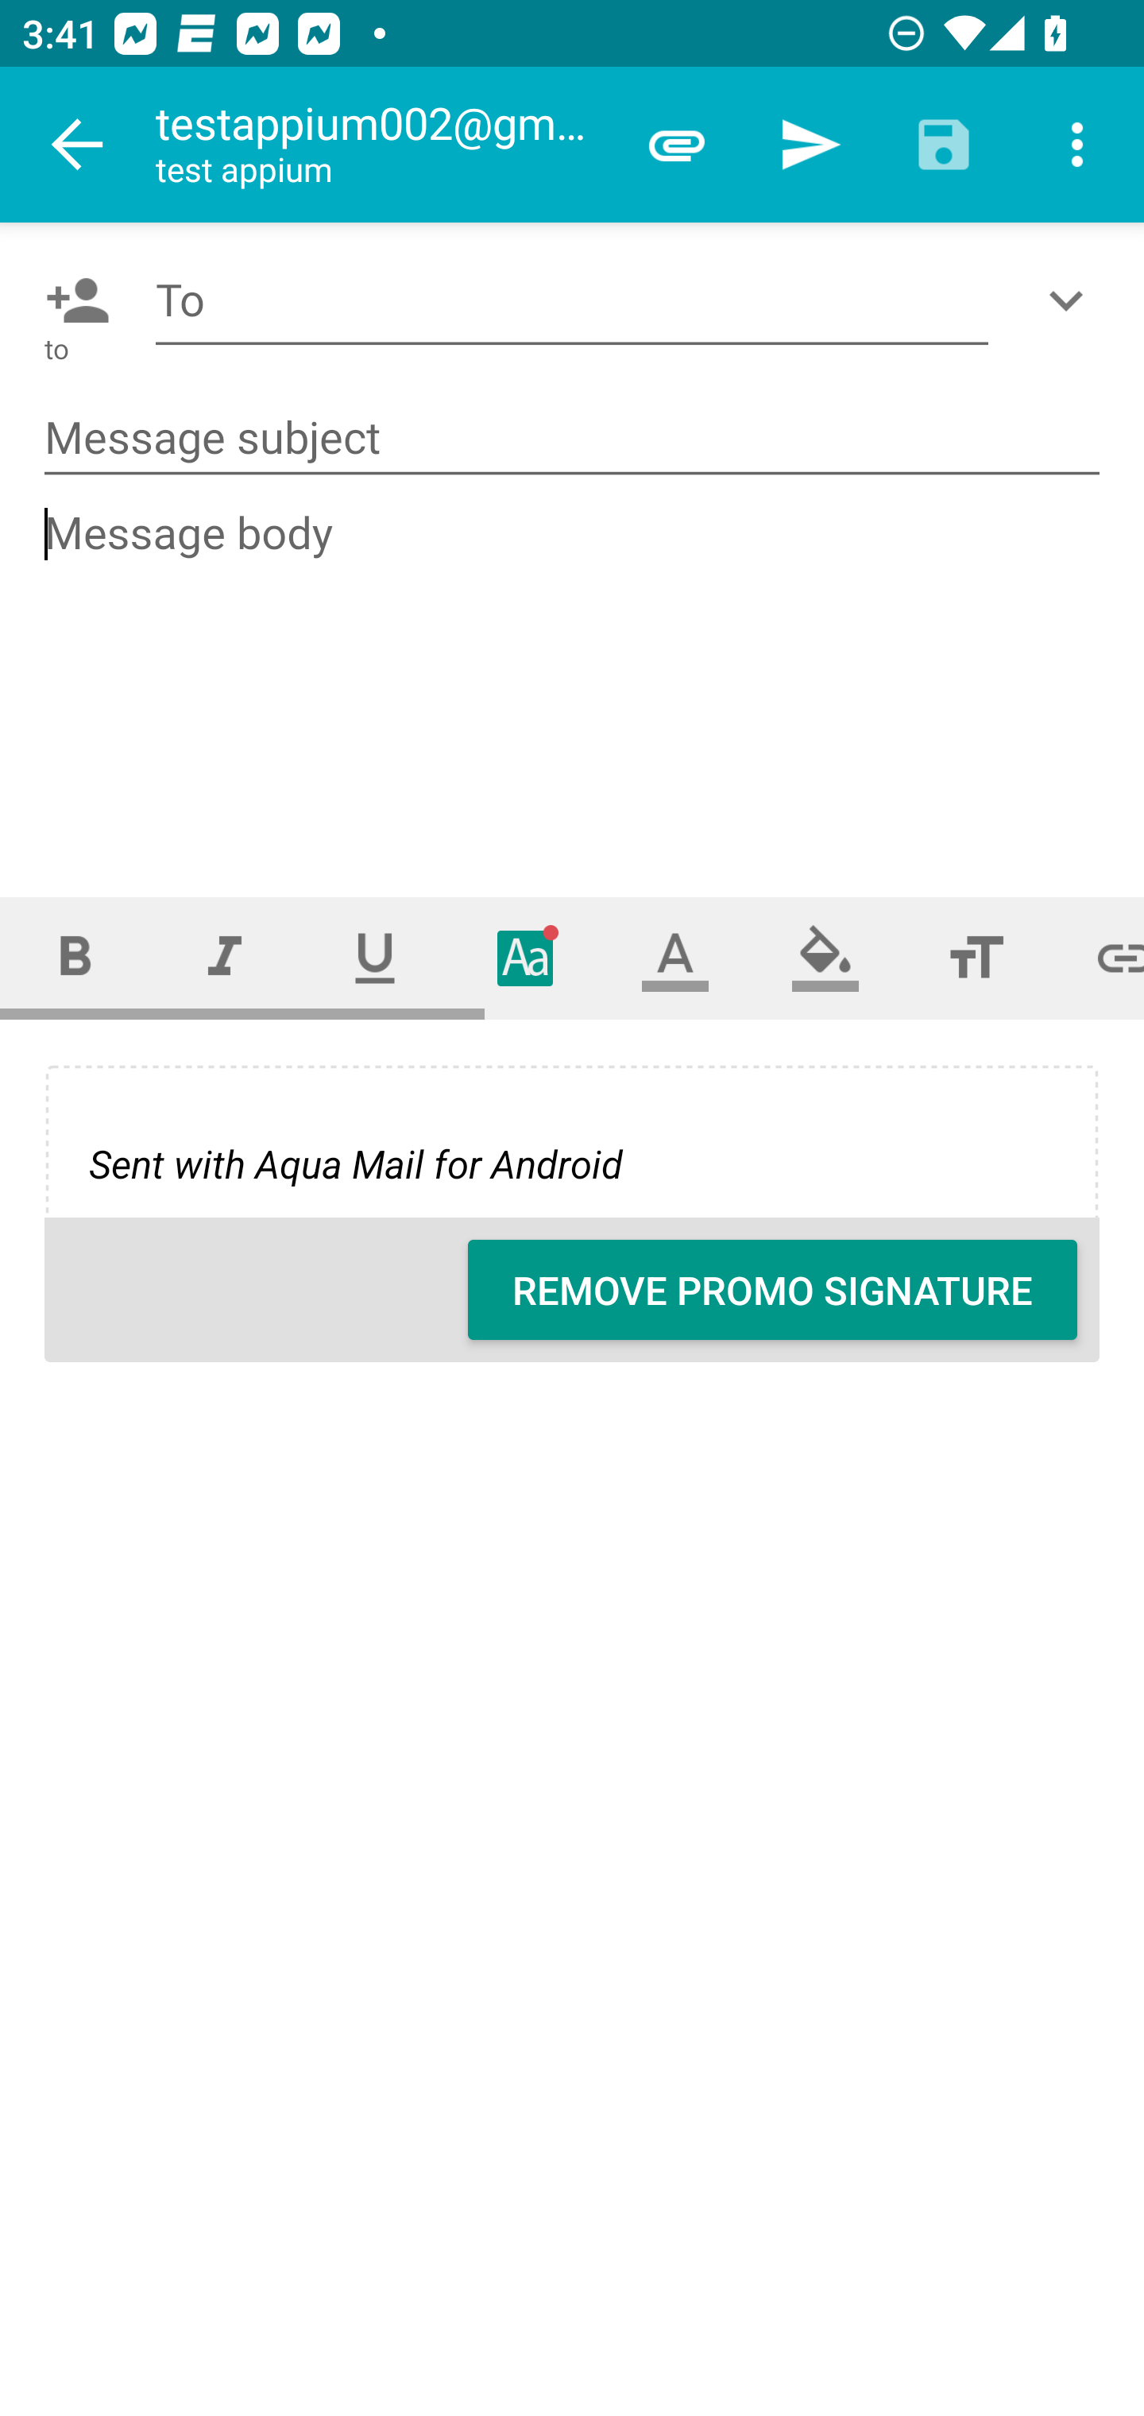 This screenshot has width=1144, height=2416. I want to click on testappium002@gmail.com test appium, so click(382, 145).